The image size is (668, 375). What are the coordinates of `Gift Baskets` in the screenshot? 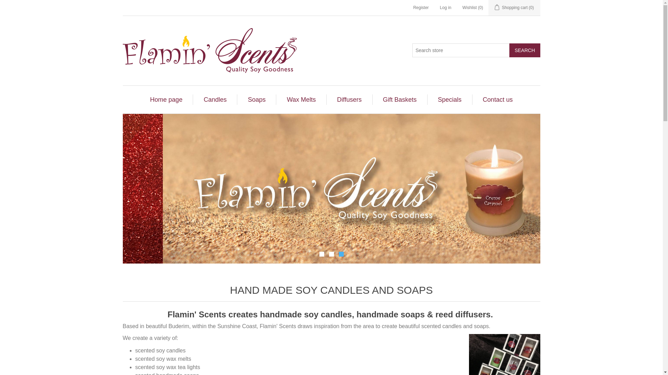 It's located at (400, 100).